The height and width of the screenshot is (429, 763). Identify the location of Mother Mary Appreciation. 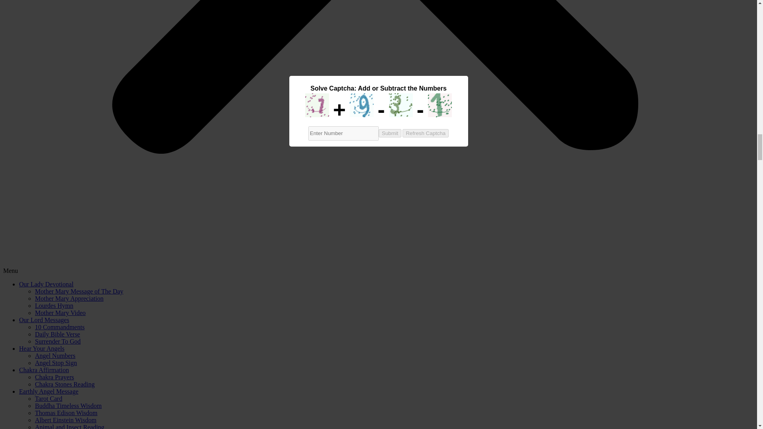
(69, 299).